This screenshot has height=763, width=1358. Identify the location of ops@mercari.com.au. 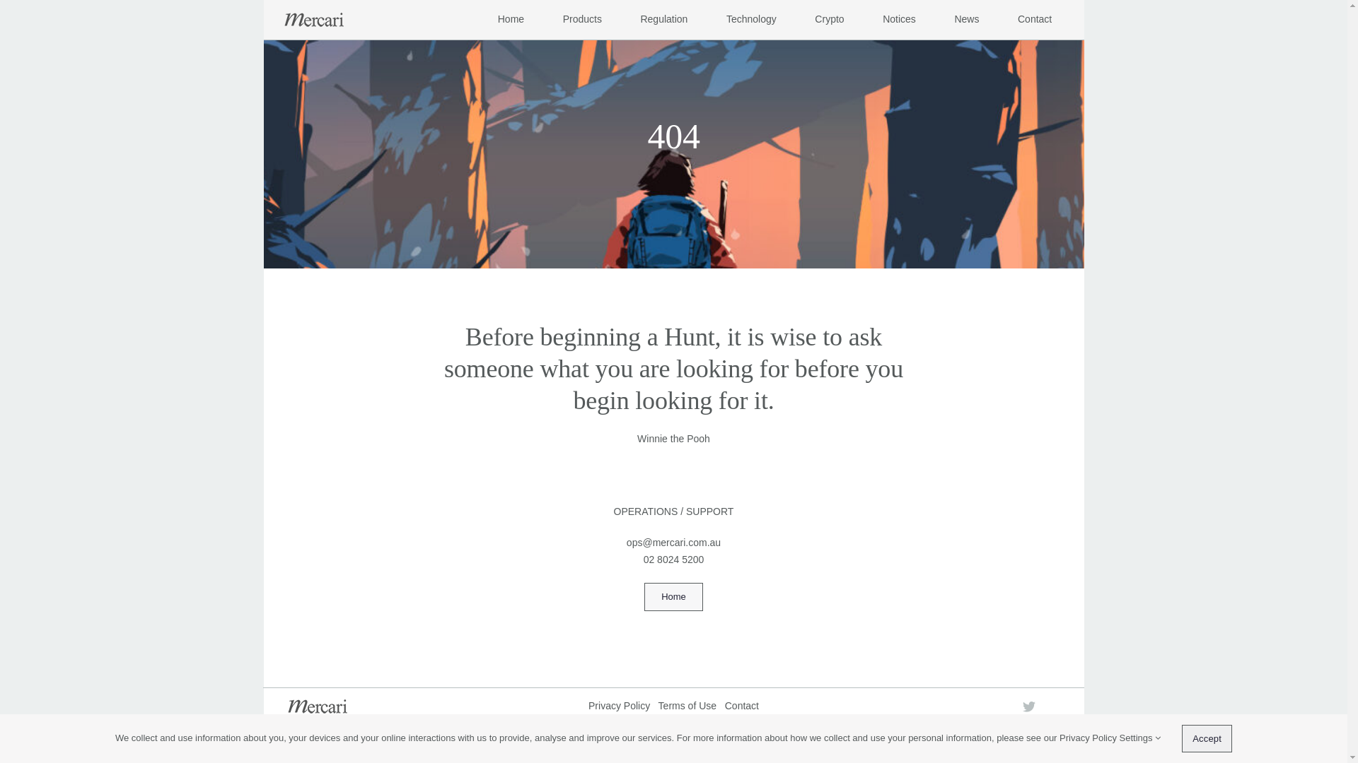
(673, 543).